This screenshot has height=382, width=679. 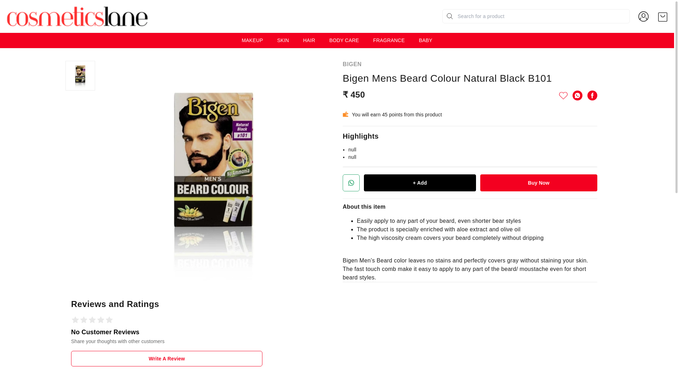 What do you see at coordinates (577, 95) in the screenshot?
I see `WhatsApp` at bounding box center [577, 95].